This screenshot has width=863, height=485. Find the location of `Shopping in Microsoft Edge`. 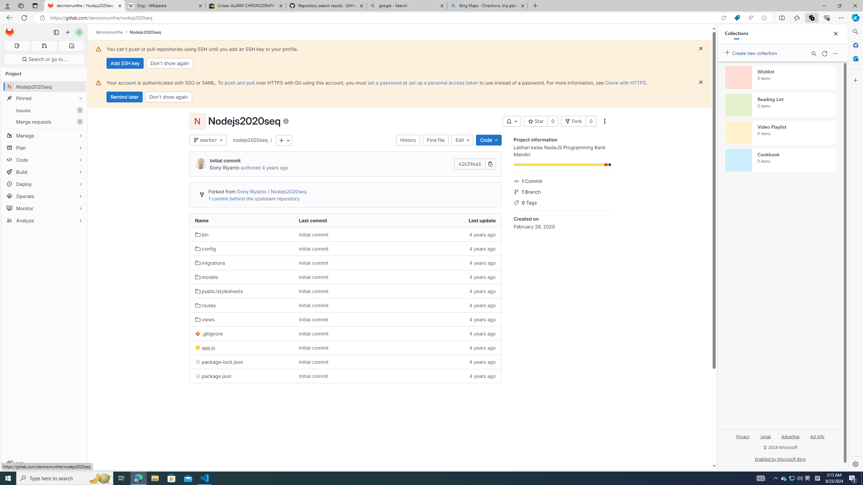

Shopping in Microsoft Edge is located at coordinates (737, 18).